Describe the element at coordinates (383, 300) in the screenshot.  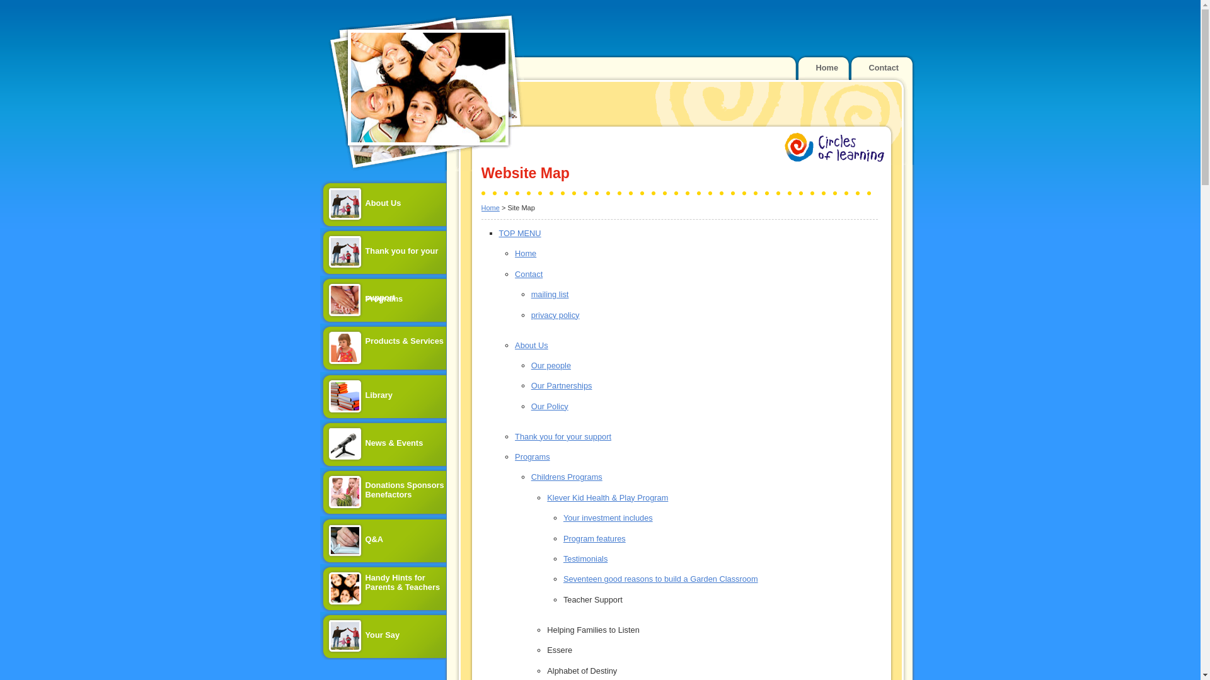
I see `Programs` at that location.